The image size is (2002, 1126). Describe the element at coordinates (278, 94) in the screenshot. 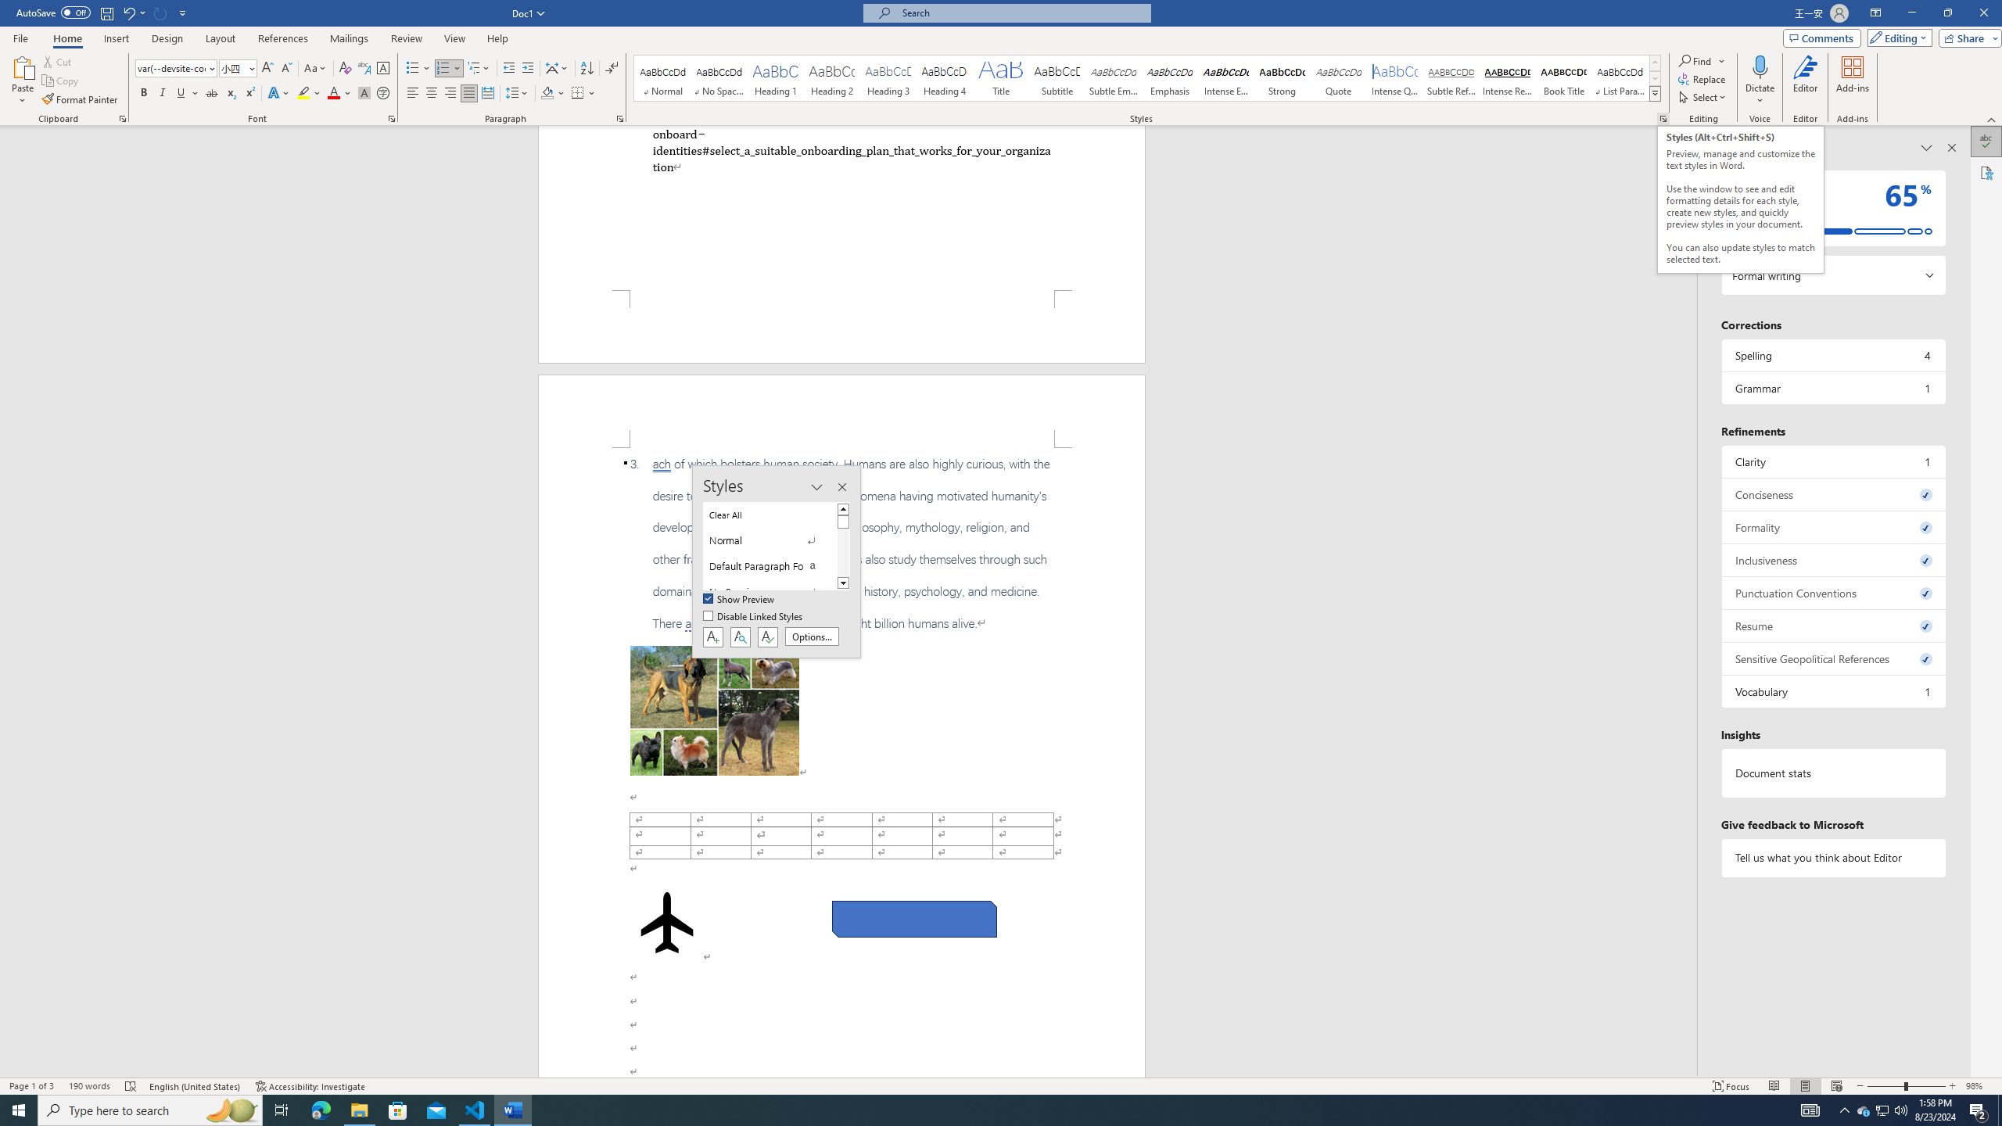

I see `Text Effects and Typography` at that location.